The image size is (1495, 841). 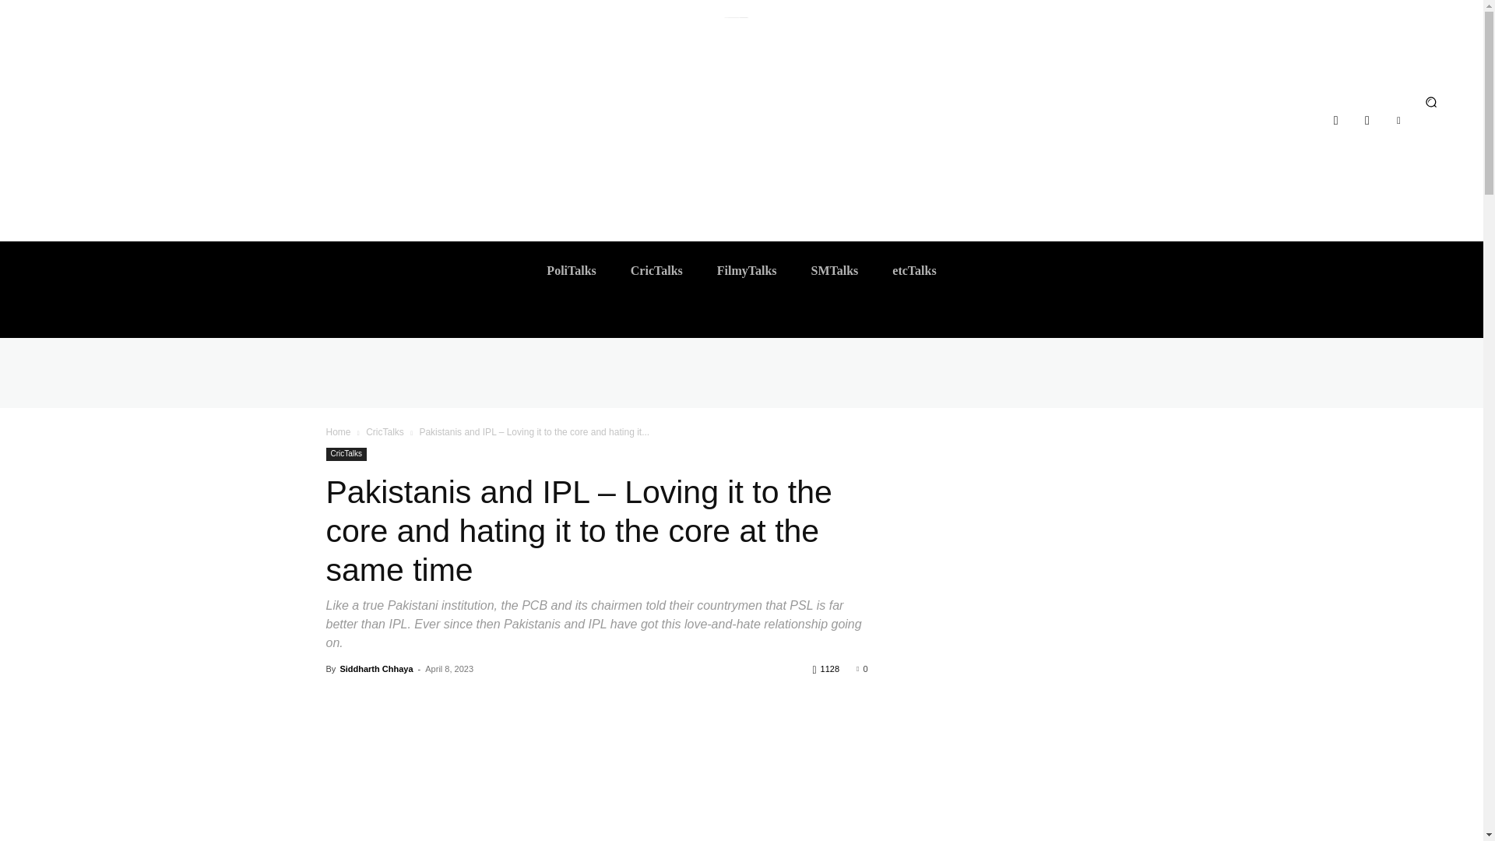 I want to click on CricTalks, so click(x=346, y=453).